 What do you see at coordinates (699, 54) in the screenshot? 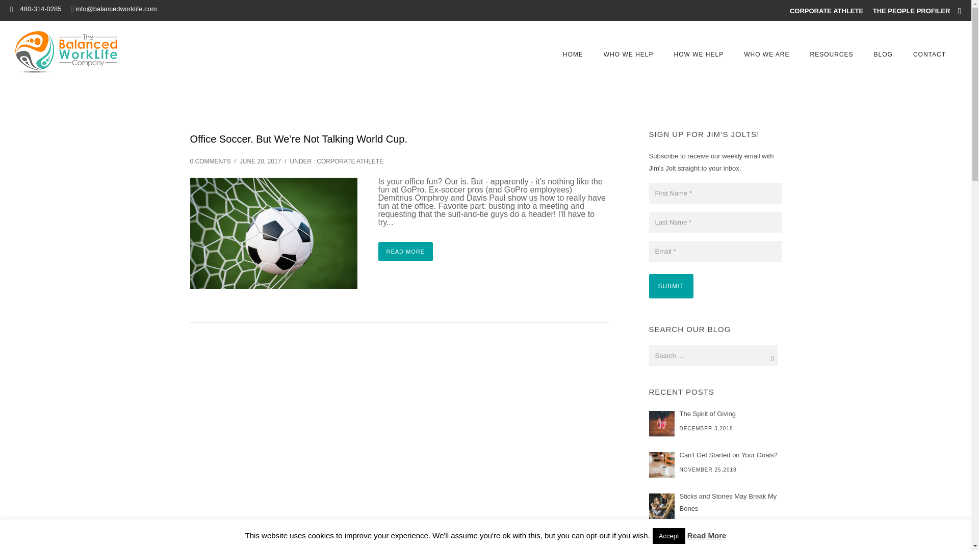
I see `How We Help` at bounding box center [699, 54].